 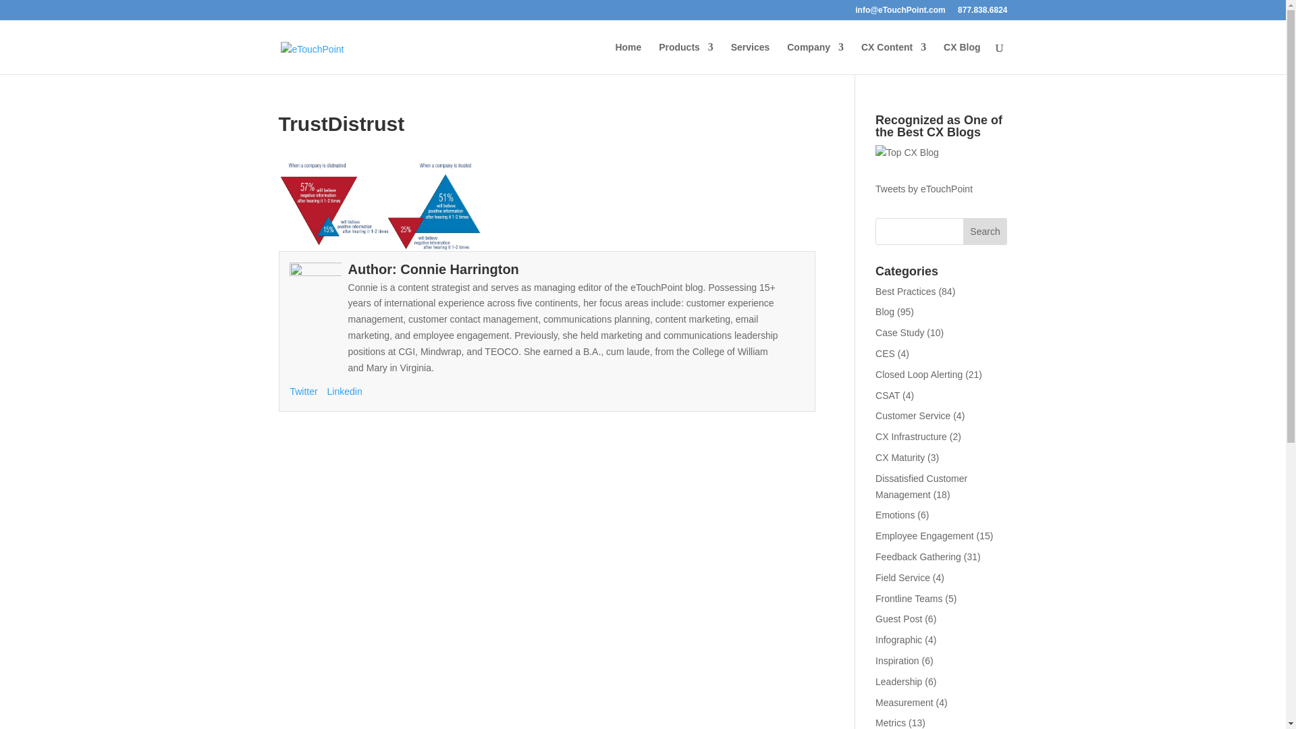 What do you see at coordinates (884, 311) in the screenshot?
I see `Blog` at bounding box center [884, 311].